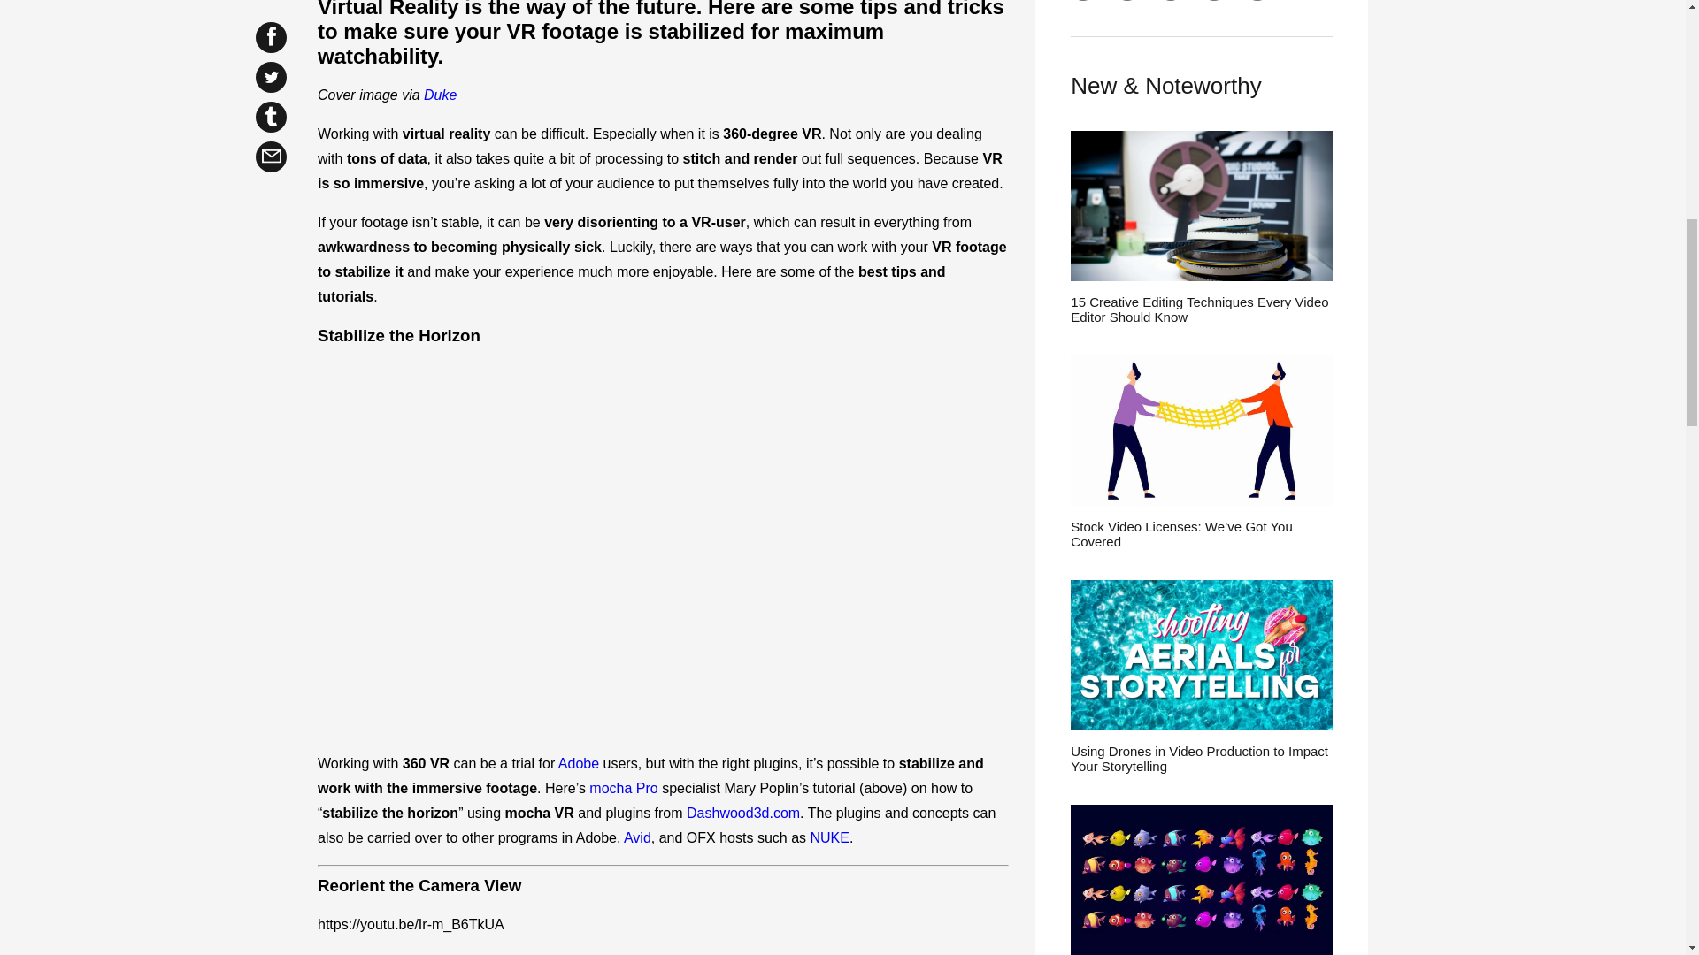 This screenshot has width=1699, height=955. Describe the element at coordinates (637, 837) in the screenshot. I see `Avid` at that location.